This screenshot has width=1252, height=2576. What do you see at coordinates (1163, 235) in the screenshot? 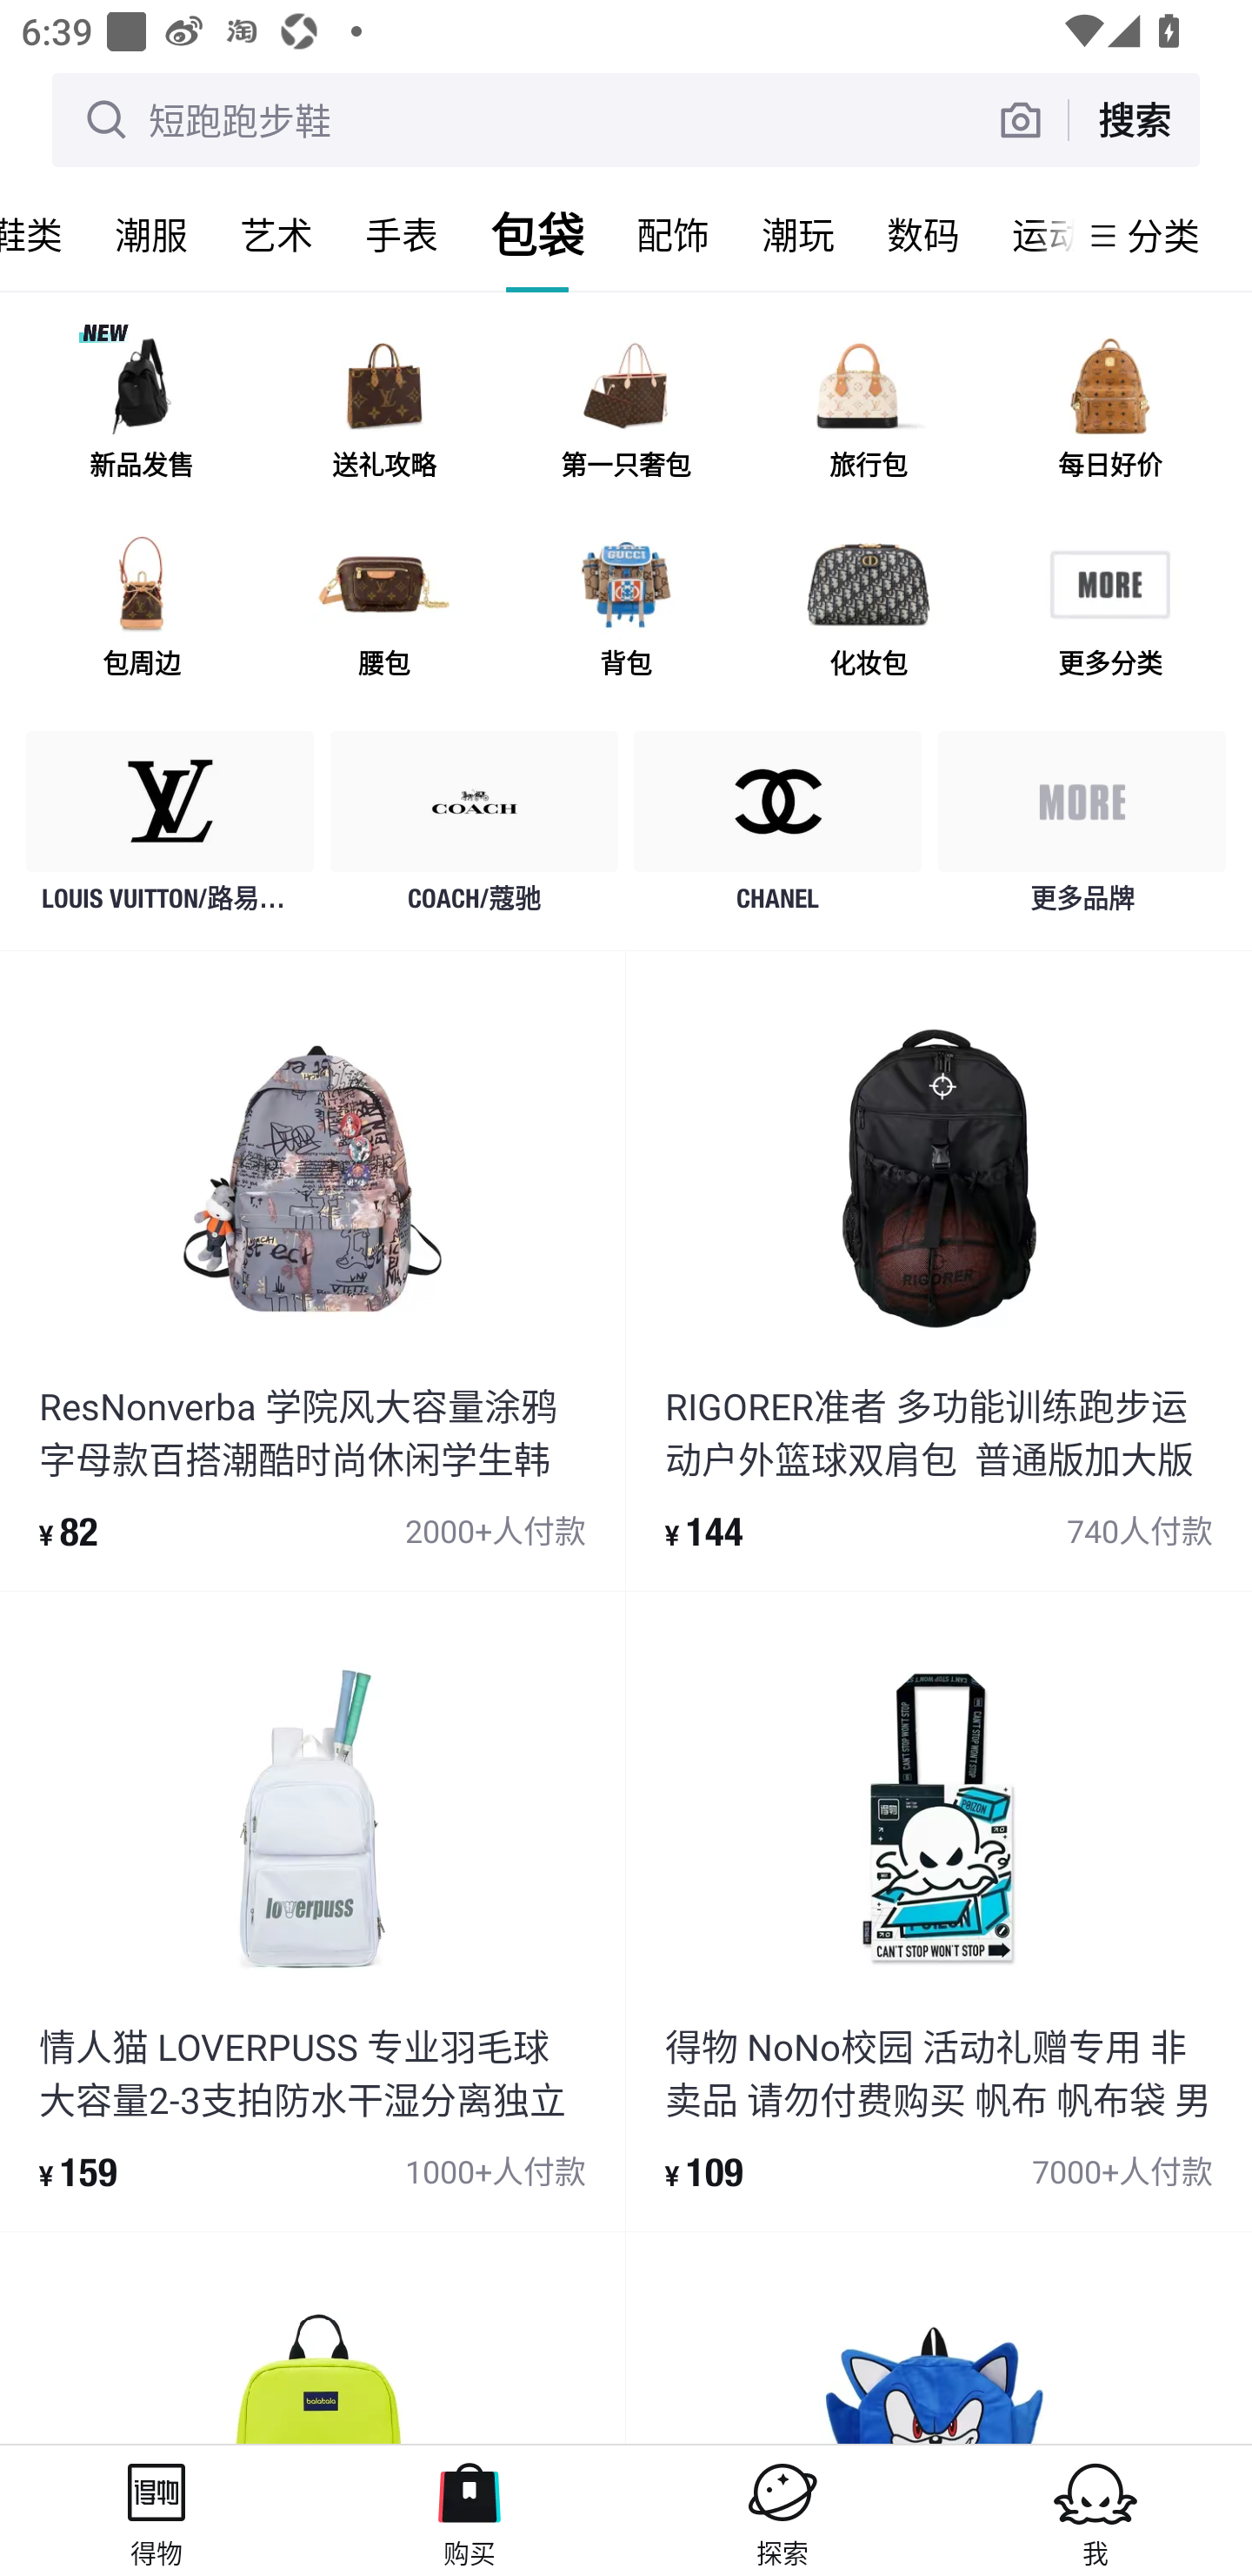
I see `分类` at bounding box center [1163, 235].